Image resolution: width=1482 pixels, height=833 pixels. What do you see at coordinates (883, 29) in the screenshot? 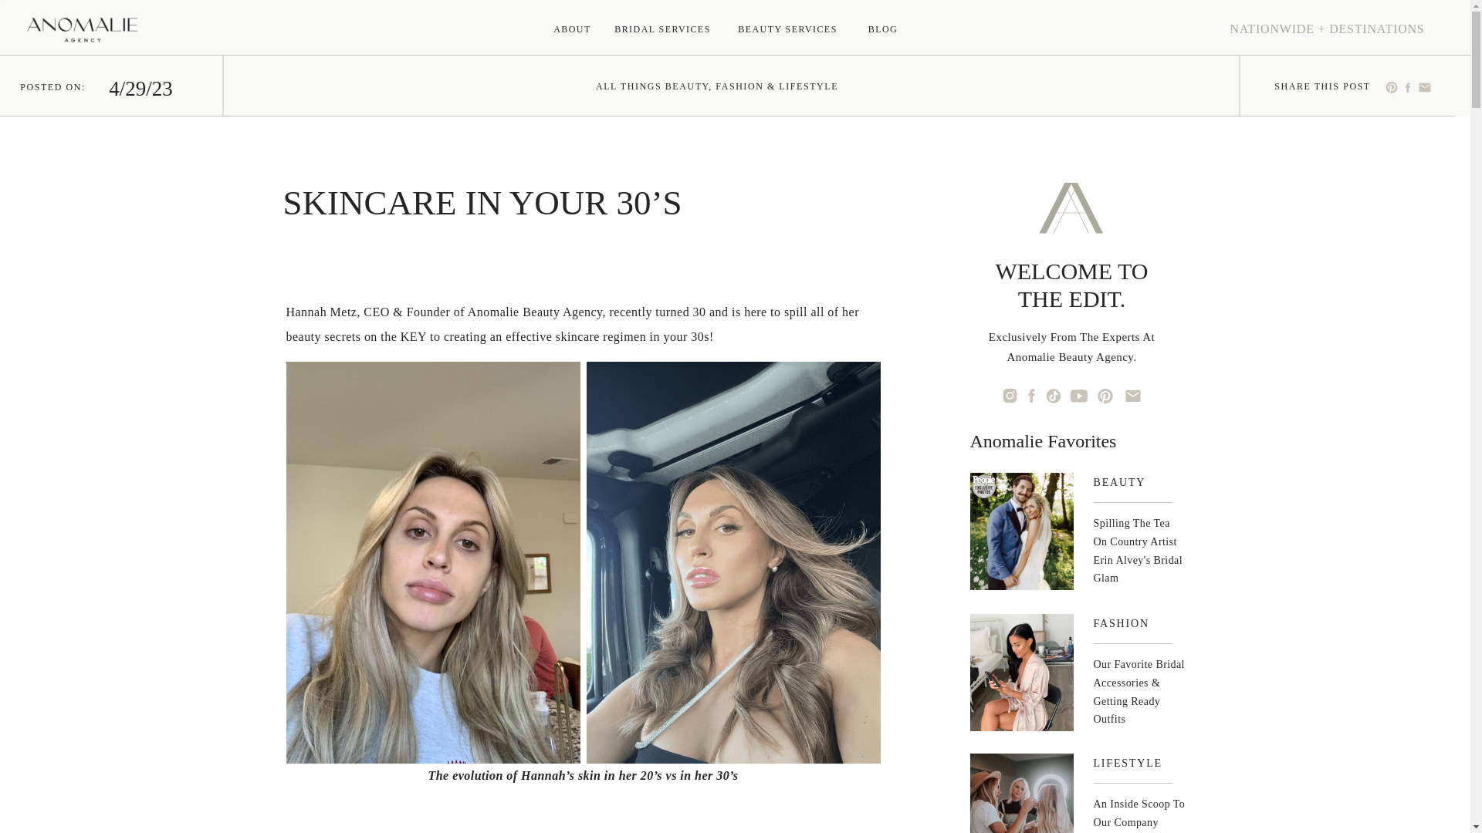
I see `BLOG` at bounding box center [883, 29].